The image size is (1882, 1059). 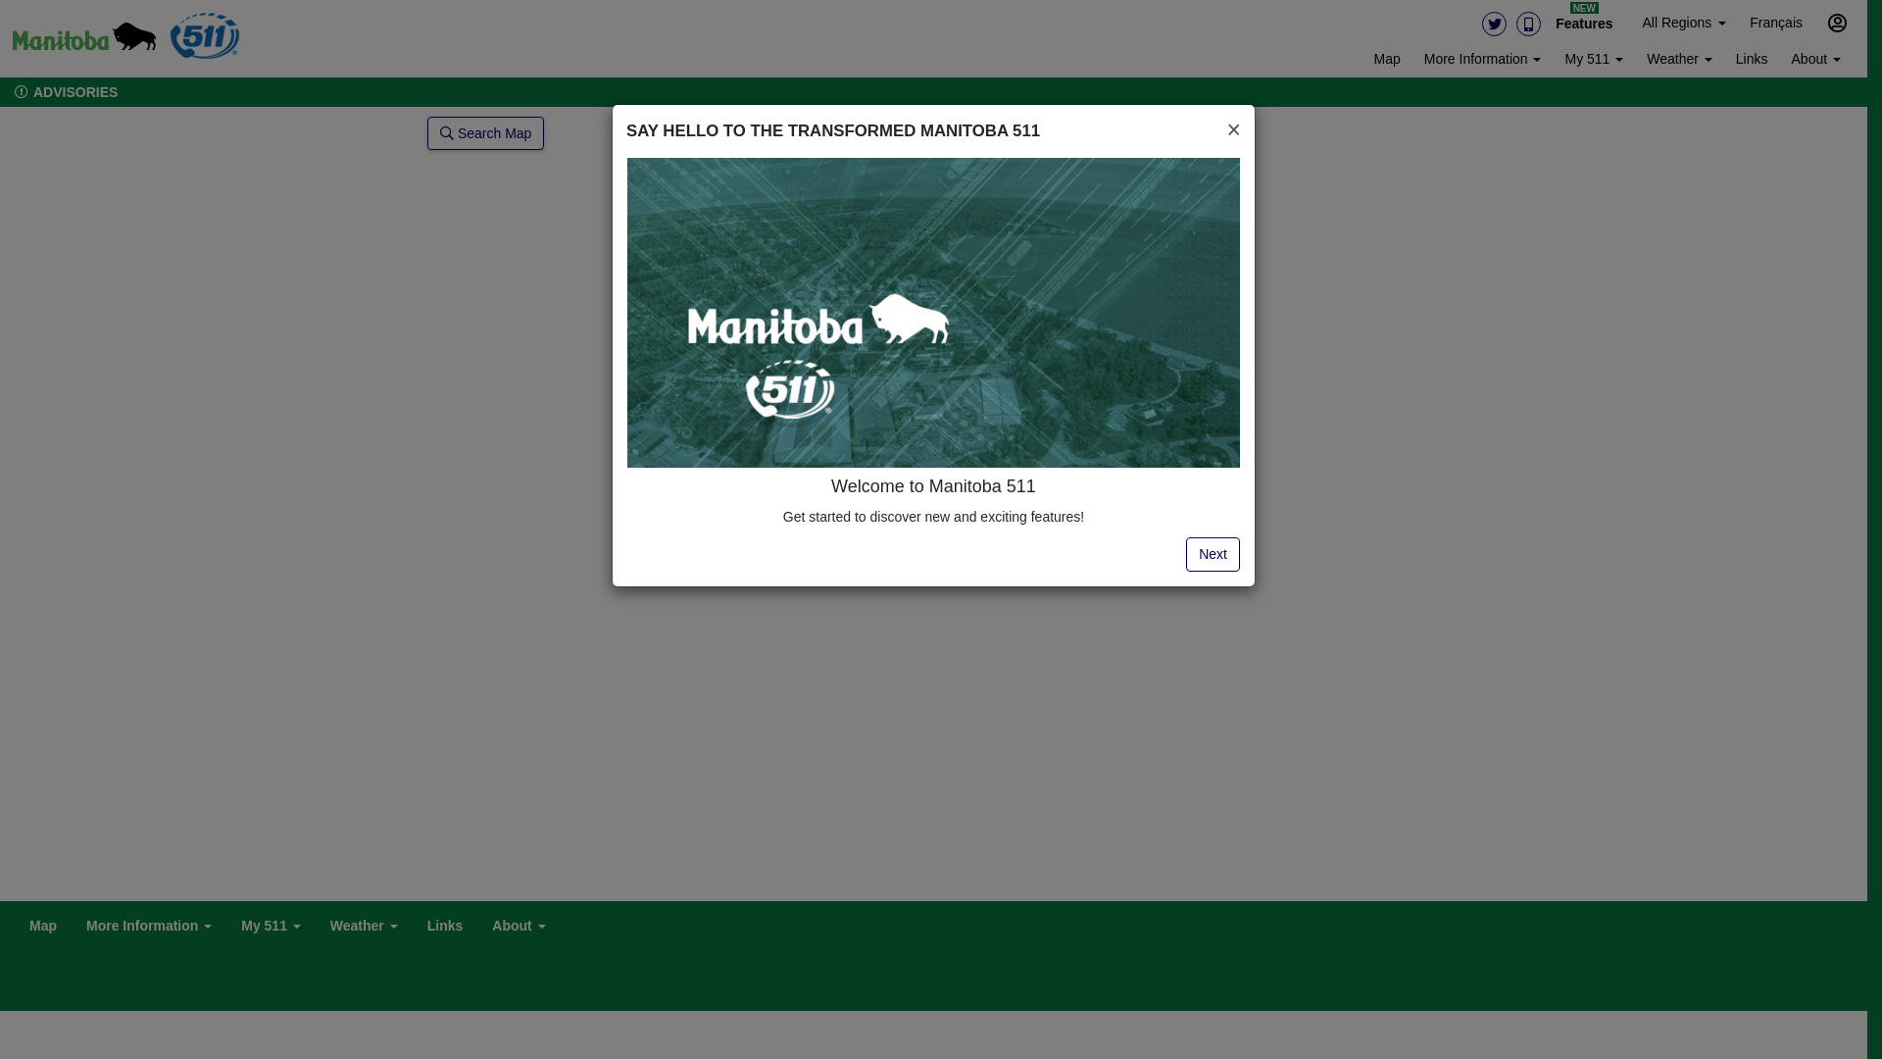 I want to click on ADVISORIES, so click(x=59, y=92).